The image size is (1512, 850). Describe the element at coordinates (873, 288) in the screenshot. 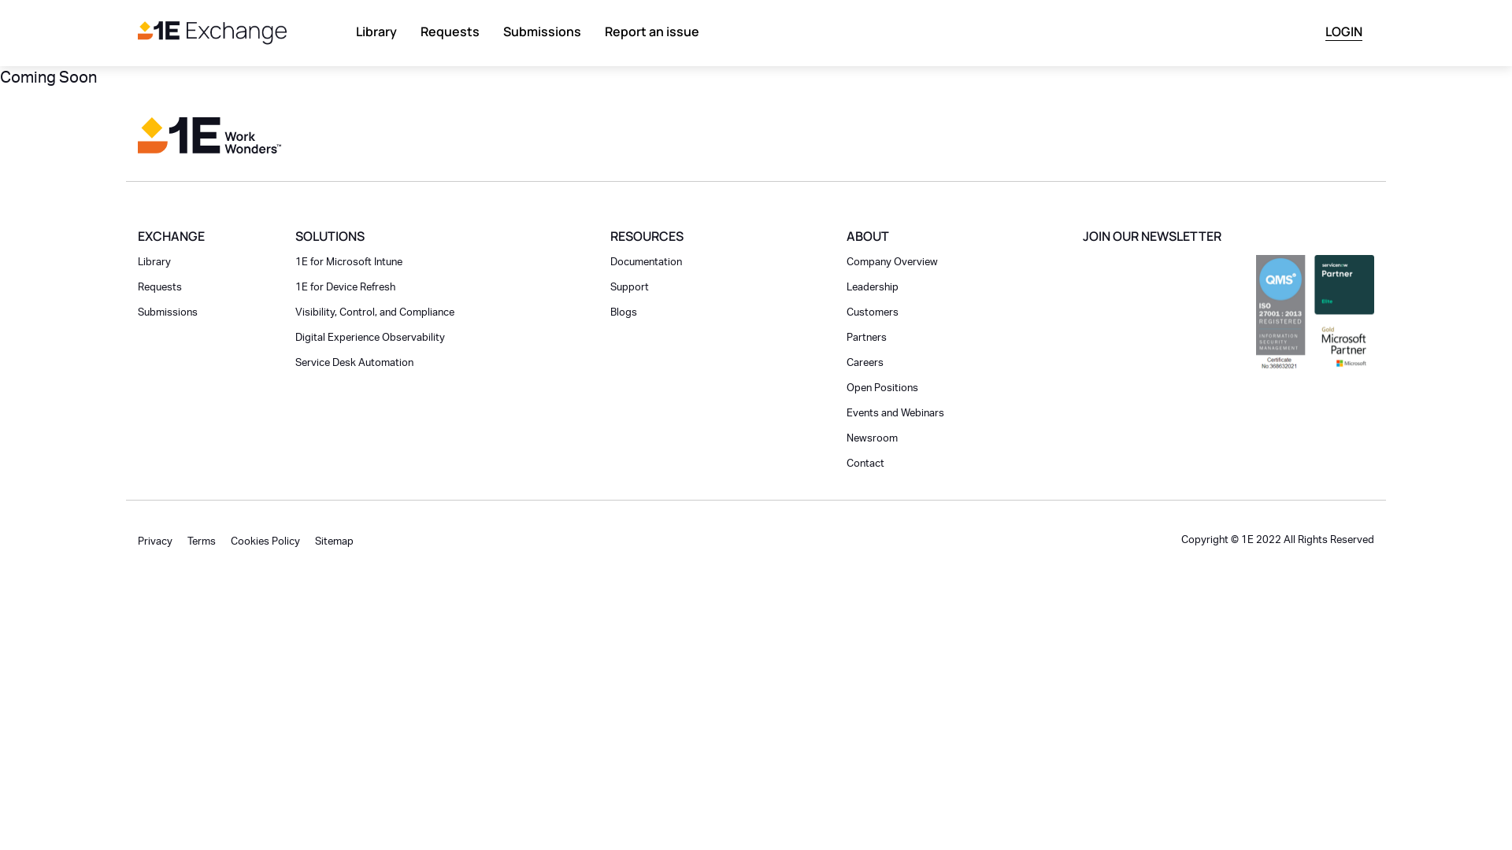

I see `Leadership` at that location.